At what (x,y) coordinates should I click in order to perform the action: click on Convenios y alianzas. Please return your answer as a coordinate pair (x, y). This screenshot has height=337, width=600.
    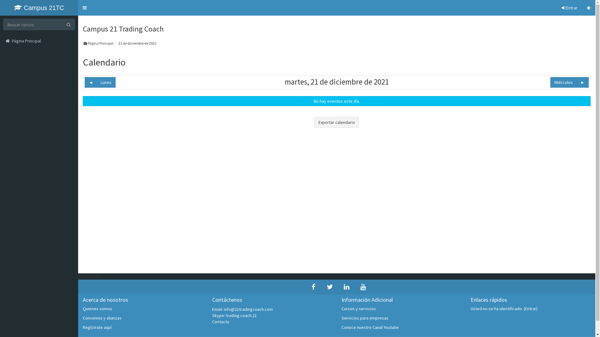
    Looking at the image, I should click on (102, 318).